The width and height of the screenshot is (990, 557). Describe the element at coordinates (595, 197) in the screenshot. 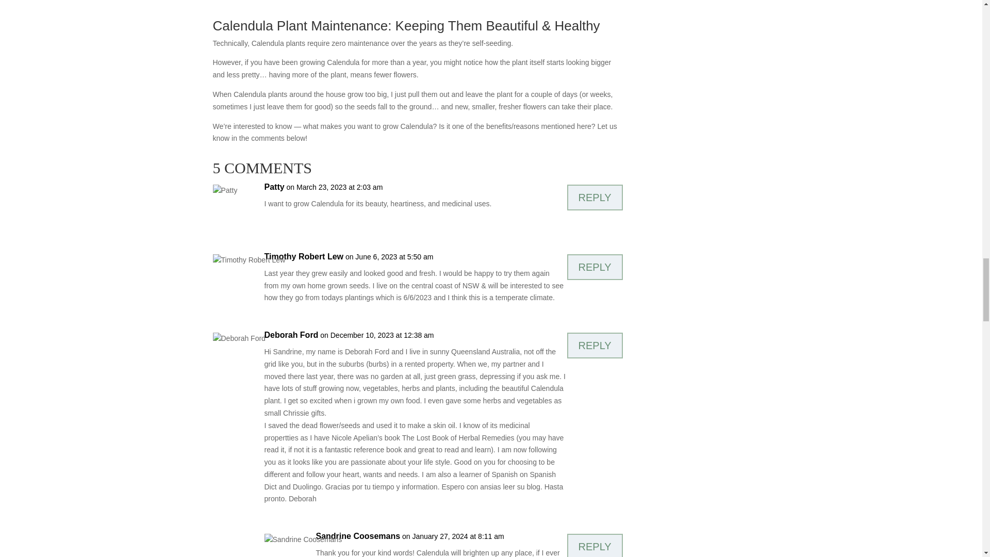

I see `REPLY` at that location.